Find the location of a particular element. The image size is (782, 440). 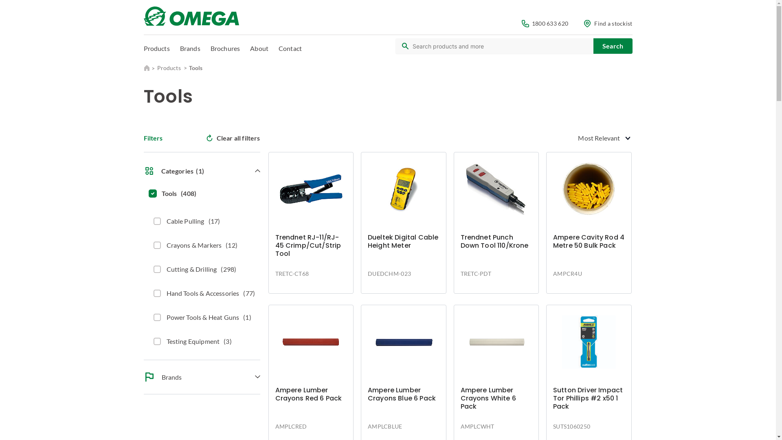

Contact is located at coordinates (290, 48).